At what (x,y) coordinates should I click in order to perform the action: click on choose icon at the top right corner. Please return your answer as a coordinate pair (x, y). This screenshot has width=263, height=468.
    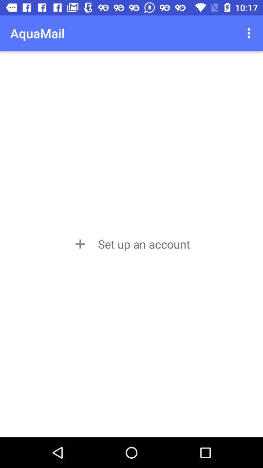
    Looking at the image, I should click on (250, 33).